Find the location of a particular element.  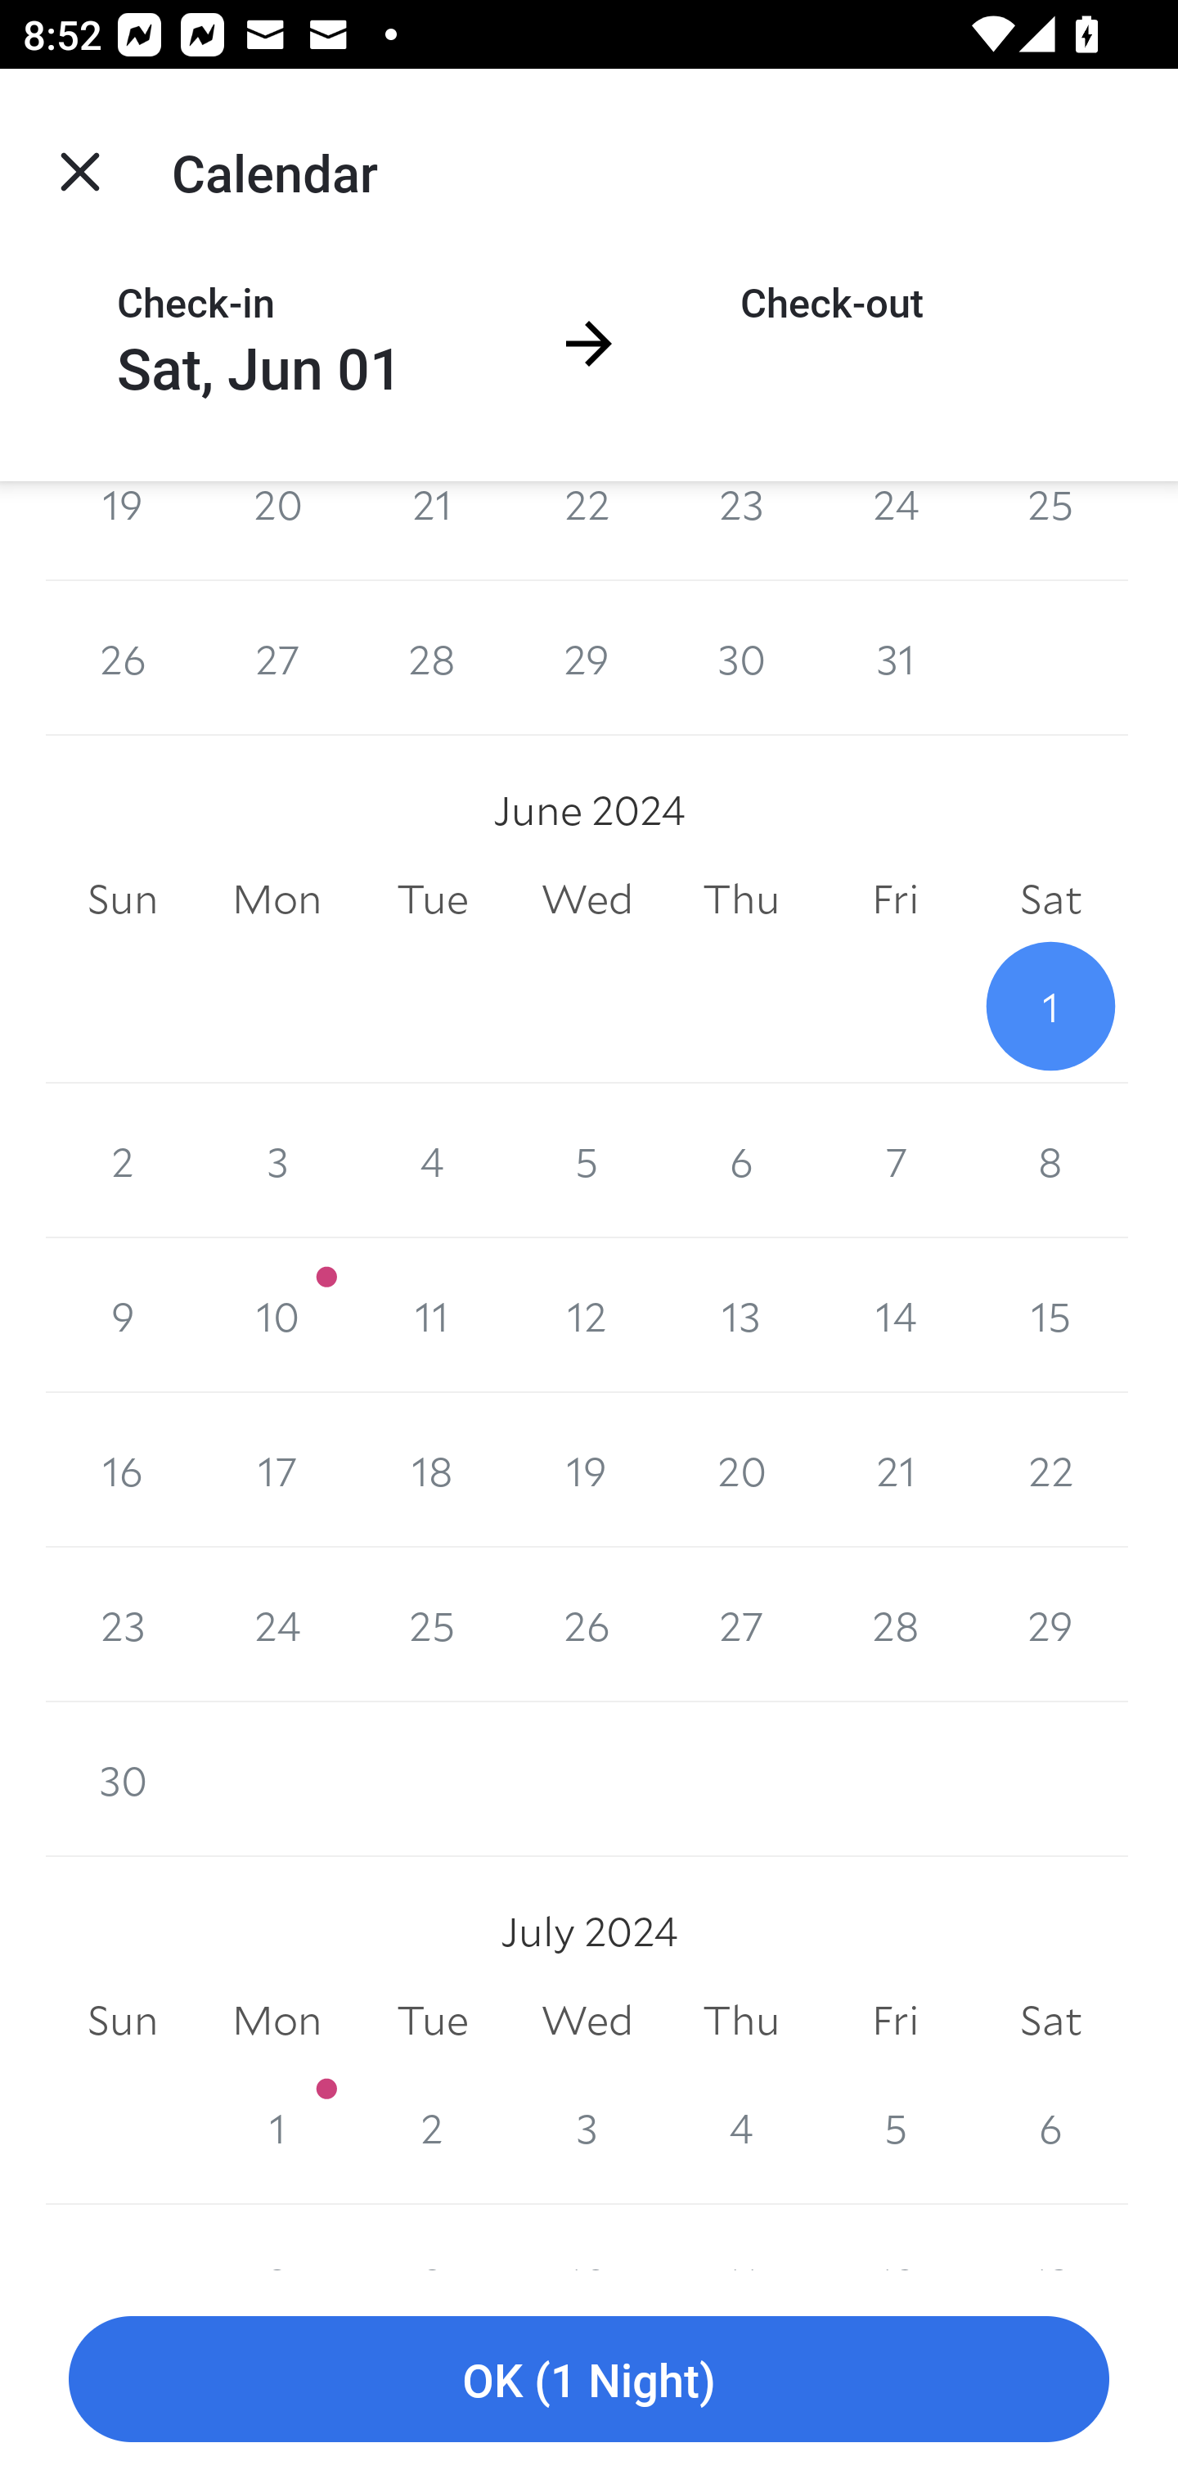

27 27 May 2024 is located at coordinates (277, 659).